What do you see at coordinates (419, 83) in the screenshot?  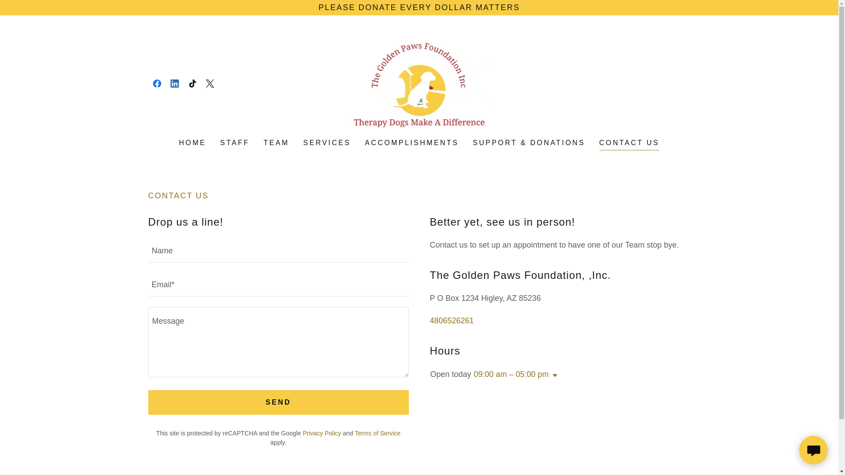 I see `The Golden Paws Foundation, Inc.` at bounding box center [419, 83].